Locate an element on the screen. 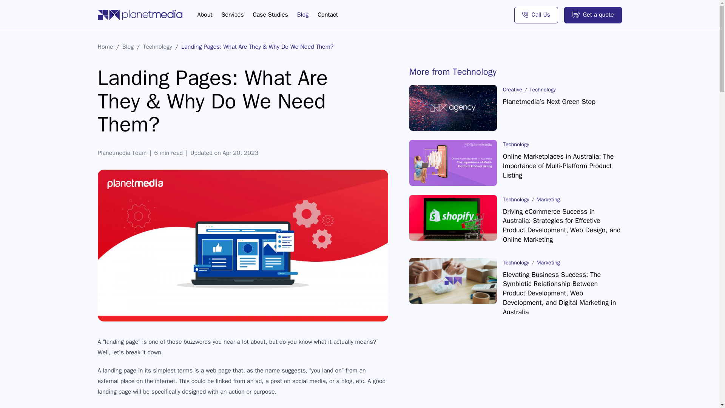  Technology is located at coordinates (157, 47).